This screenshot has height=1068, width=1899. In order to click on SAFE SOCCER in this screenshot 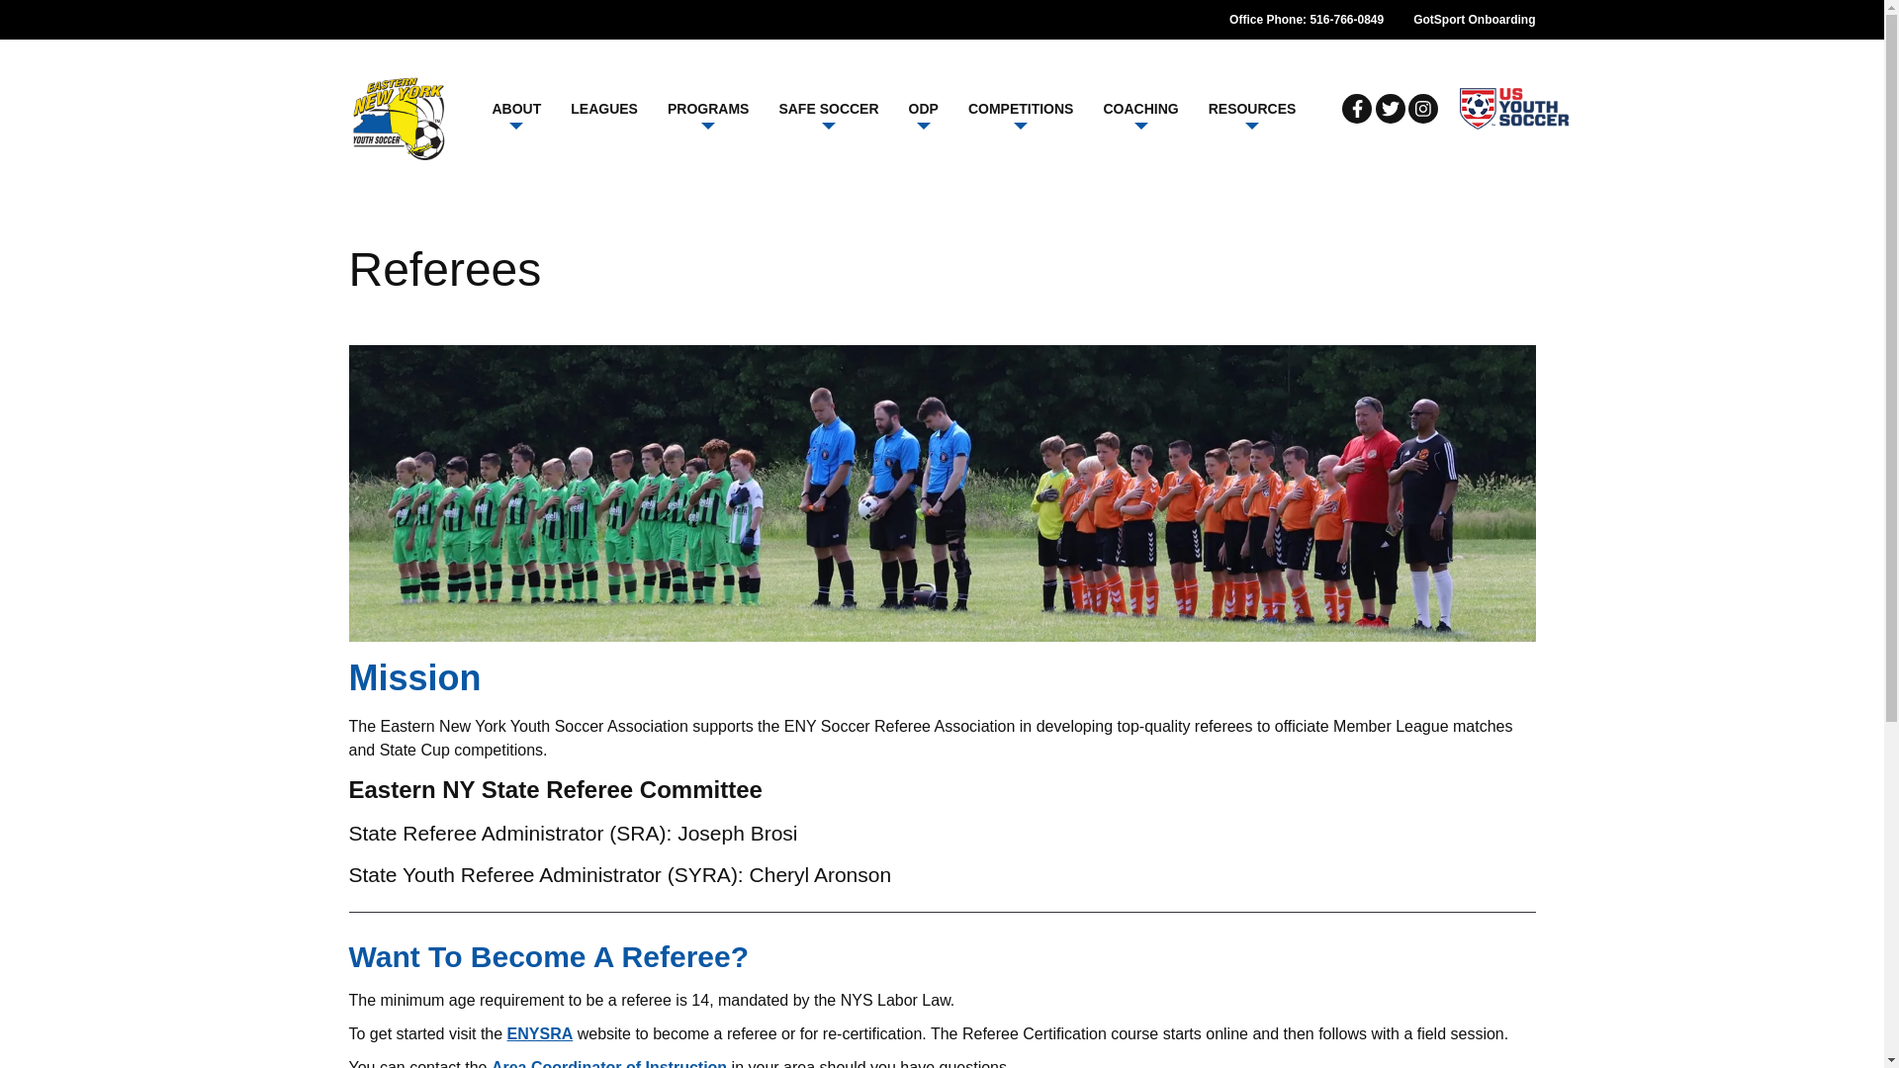, I will do `click(827, 109)`.